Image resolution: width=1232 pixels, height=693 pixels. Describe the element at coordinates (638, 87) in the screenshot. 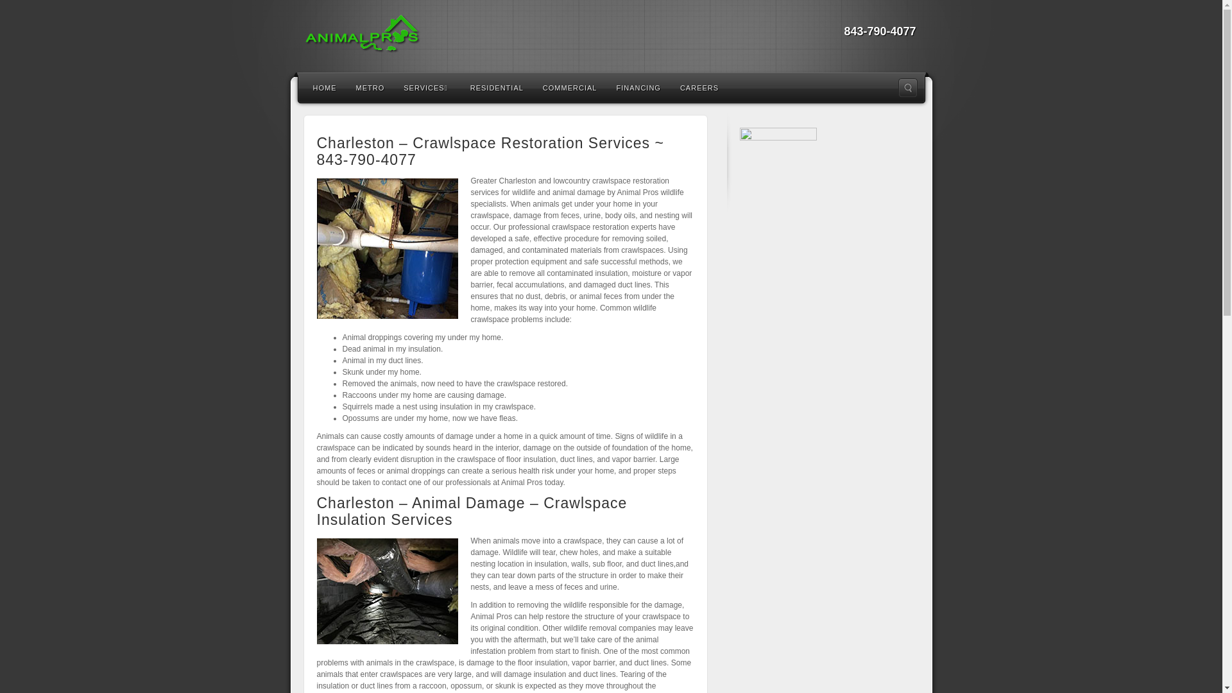

I see `FINANCING` at that location.